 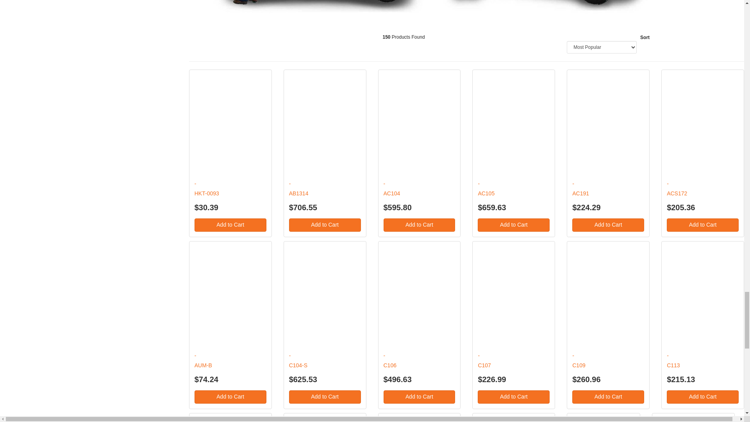 What do you see at coordinates (514, 397) in the screenshot?
I see `Add  to Cart` at bounding box center [514, 397].